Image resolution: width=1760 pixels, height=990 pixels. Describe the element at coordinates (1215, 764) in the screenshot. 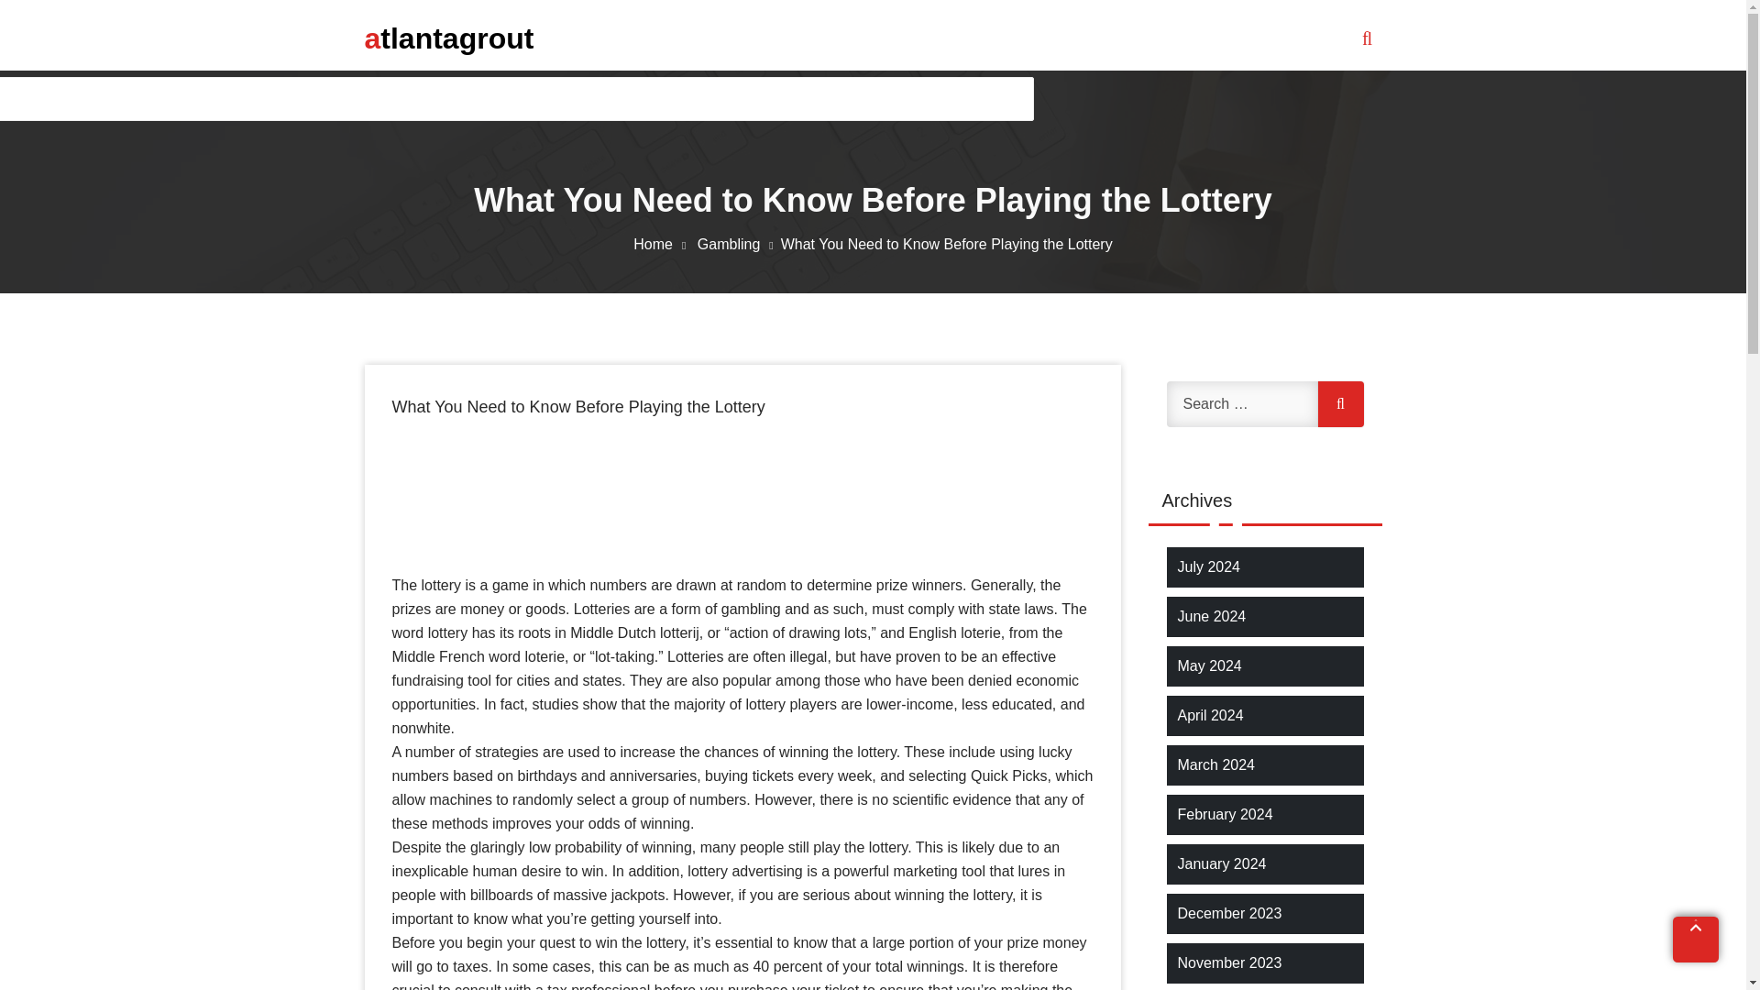

I see `March 2024` at that location.